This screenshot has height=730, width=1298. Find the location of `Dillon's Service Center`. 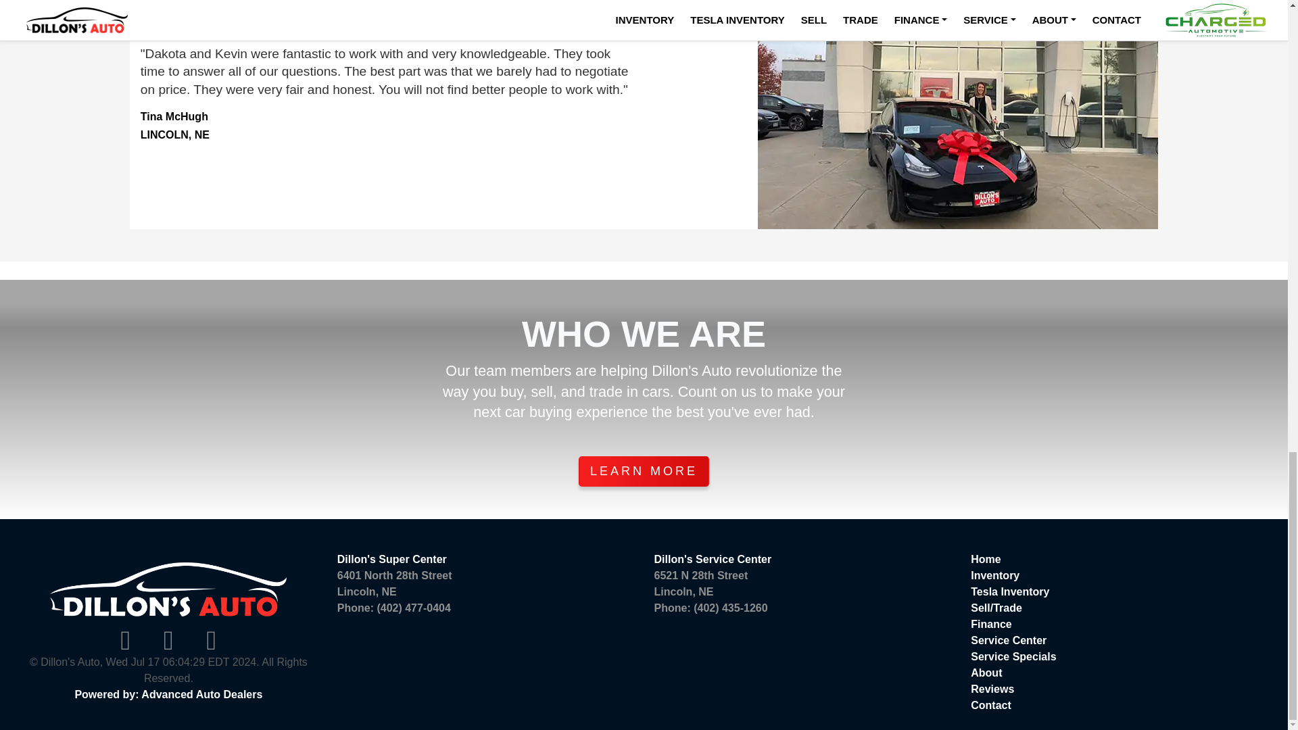

Dillon's Service Center is located at coordinates (713, 558).